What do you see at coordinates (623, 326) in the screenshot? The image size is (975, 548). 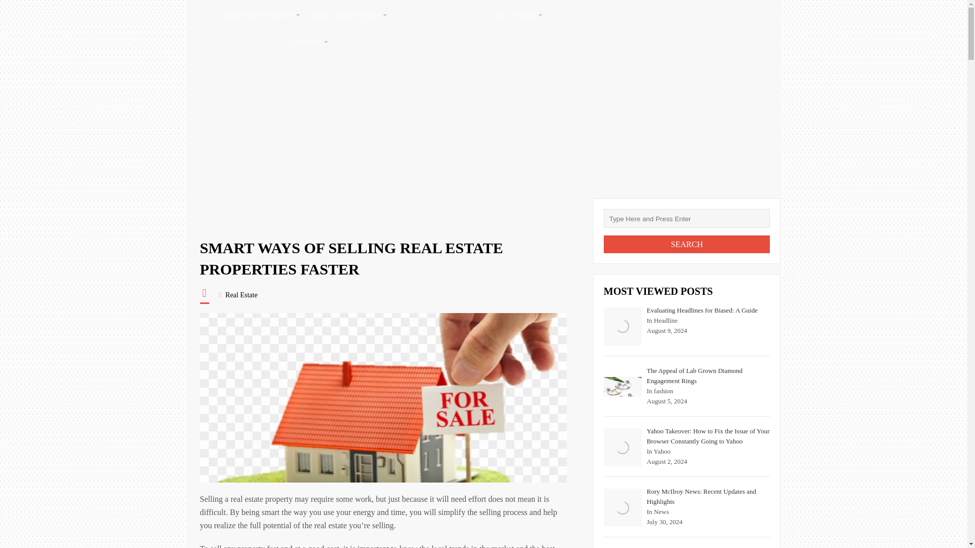 I see `Evaluating Headlines for Biased: A Guide` at bounding box center [623, 326].